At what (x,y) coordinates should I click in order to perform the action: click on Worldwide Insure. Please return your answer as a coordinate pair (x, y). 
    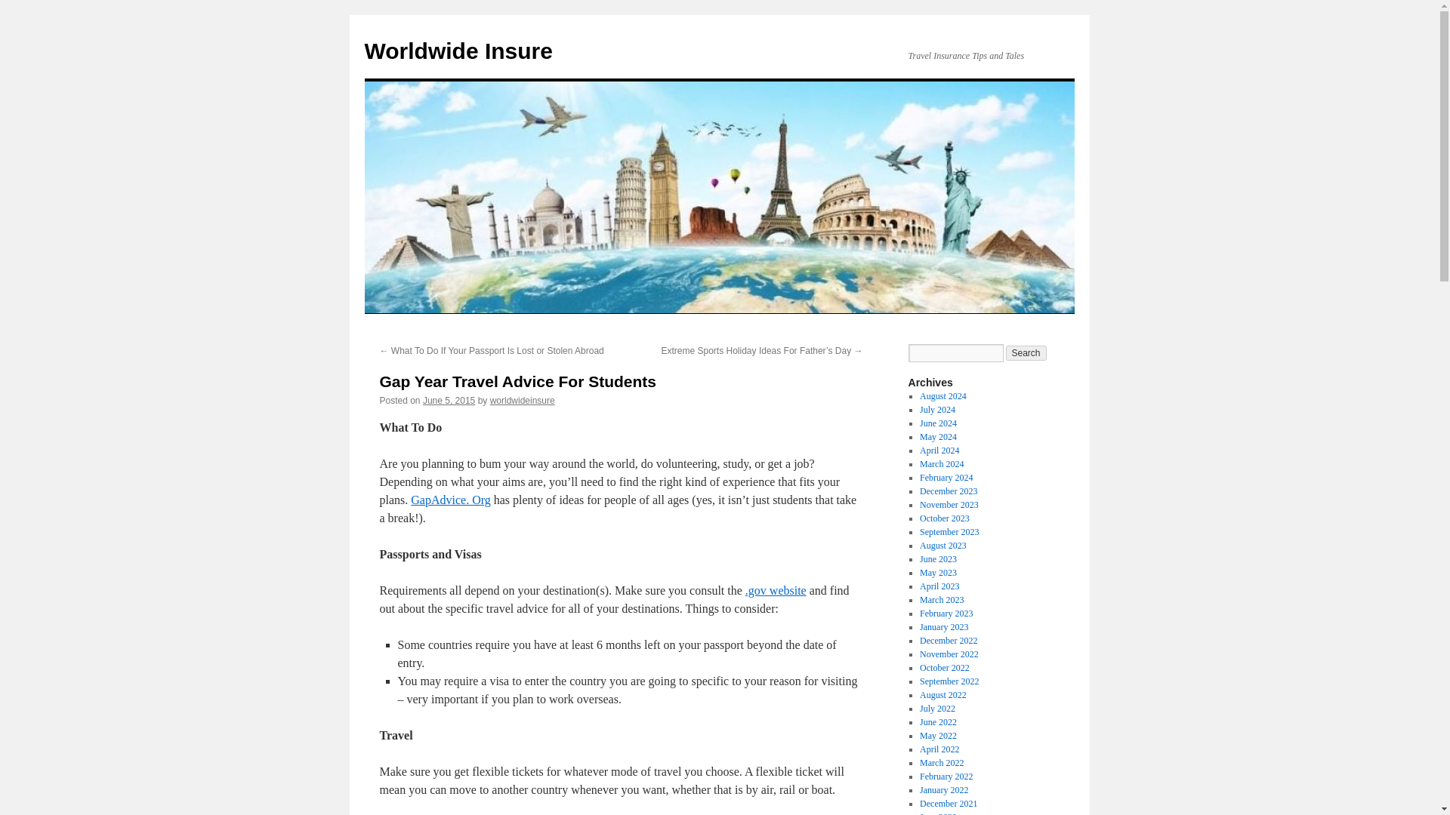
    Looking at the image, I should click on (458, 51).